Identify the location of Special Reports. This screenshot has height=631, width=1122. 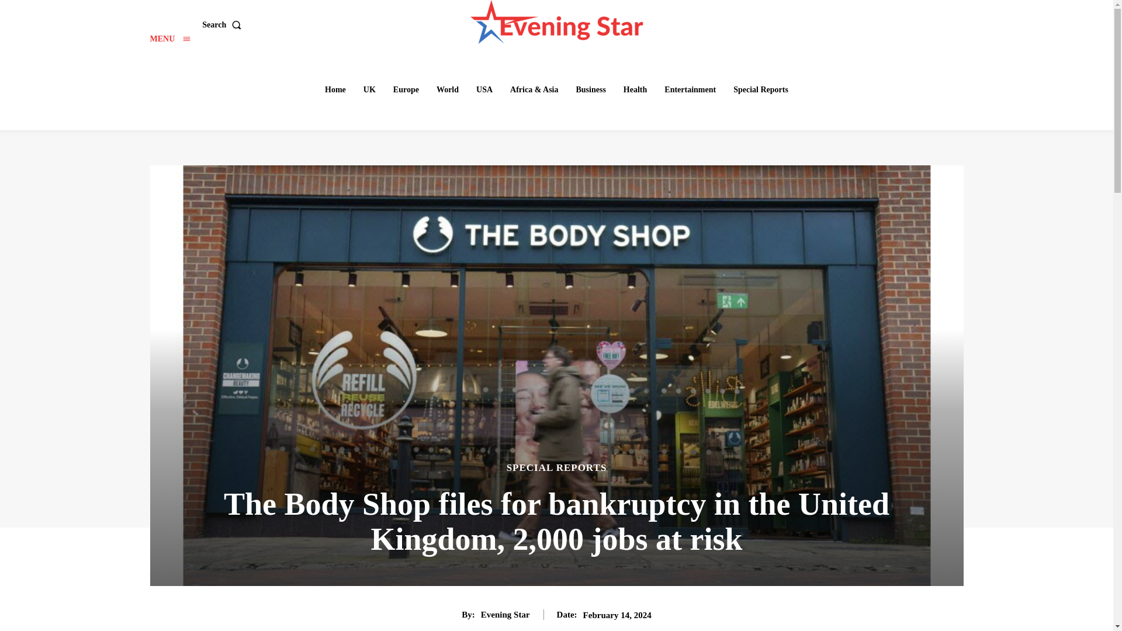
(761, 89).